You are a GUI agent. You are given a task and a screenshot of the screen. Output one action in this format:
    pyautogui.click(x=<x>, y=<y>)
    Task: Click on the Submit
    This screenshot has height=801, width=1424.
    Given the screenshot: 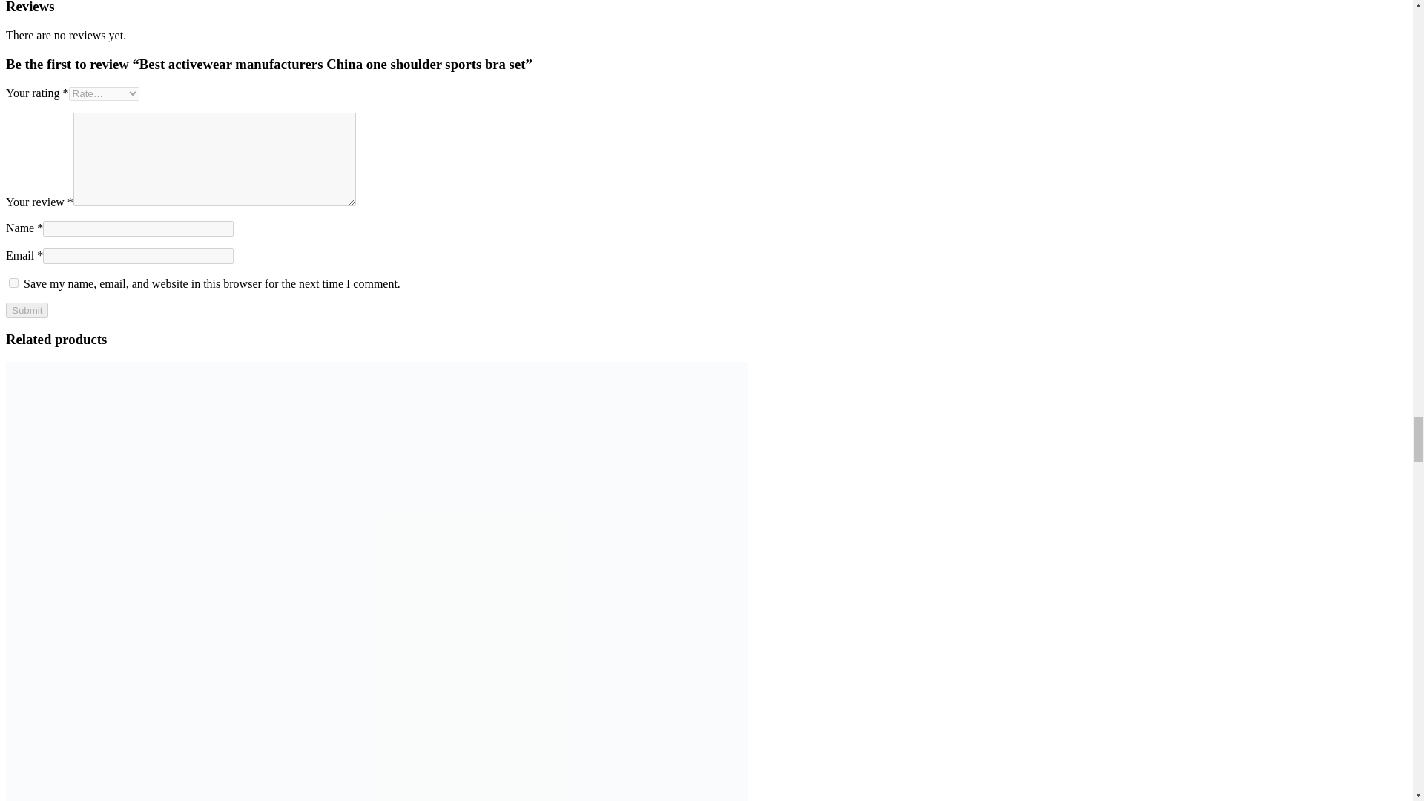 What is the action you would take?
    pyautogui.click(x=27, y=310)
    